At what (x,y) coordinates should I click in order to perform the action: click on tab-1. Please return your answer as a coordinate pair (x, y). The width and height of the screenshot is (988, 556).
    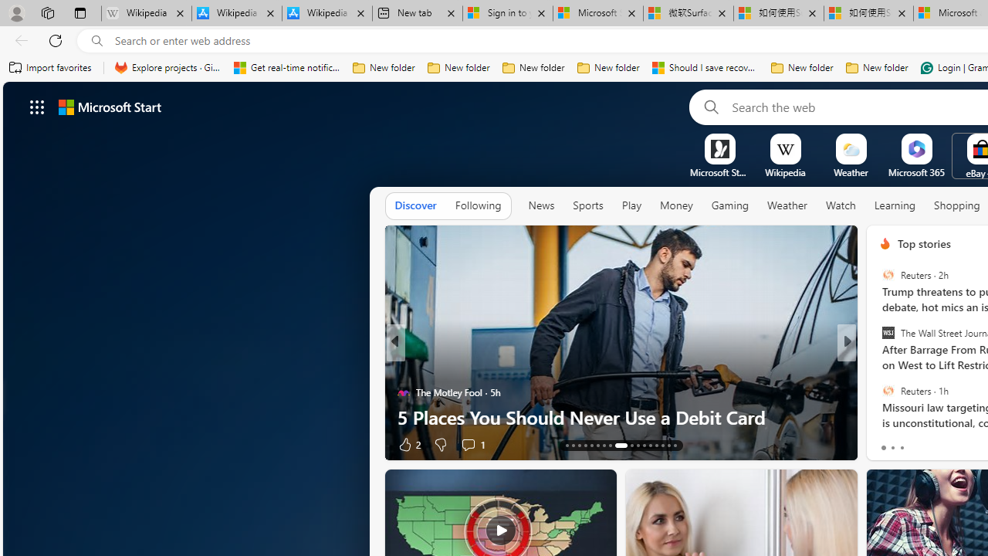
    Looking at the image, I should click on (892, 448).